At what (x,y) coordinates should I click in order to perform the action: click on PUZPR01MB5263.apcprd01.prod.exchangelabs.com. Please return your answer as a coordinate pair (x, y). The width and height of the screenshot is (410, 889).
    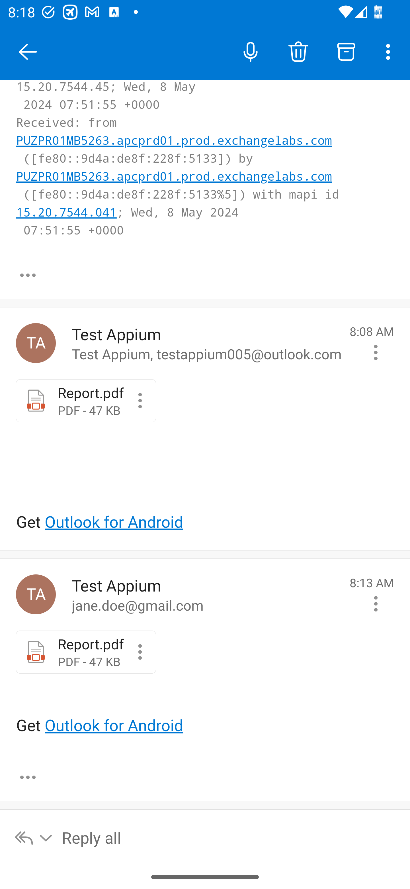
    Looking at the image, I should click on (174, 177).